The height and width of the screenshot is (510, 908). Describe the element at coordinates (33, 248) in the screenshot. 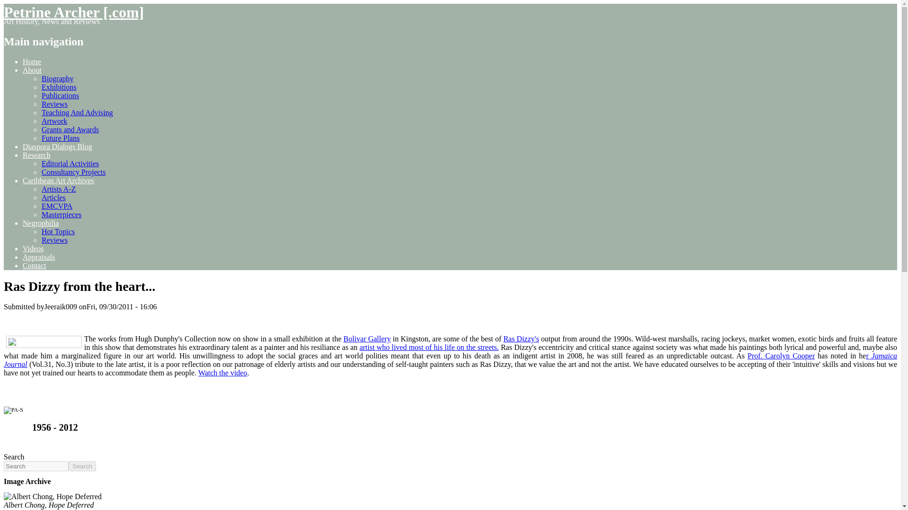

I see `Videos` at that location.